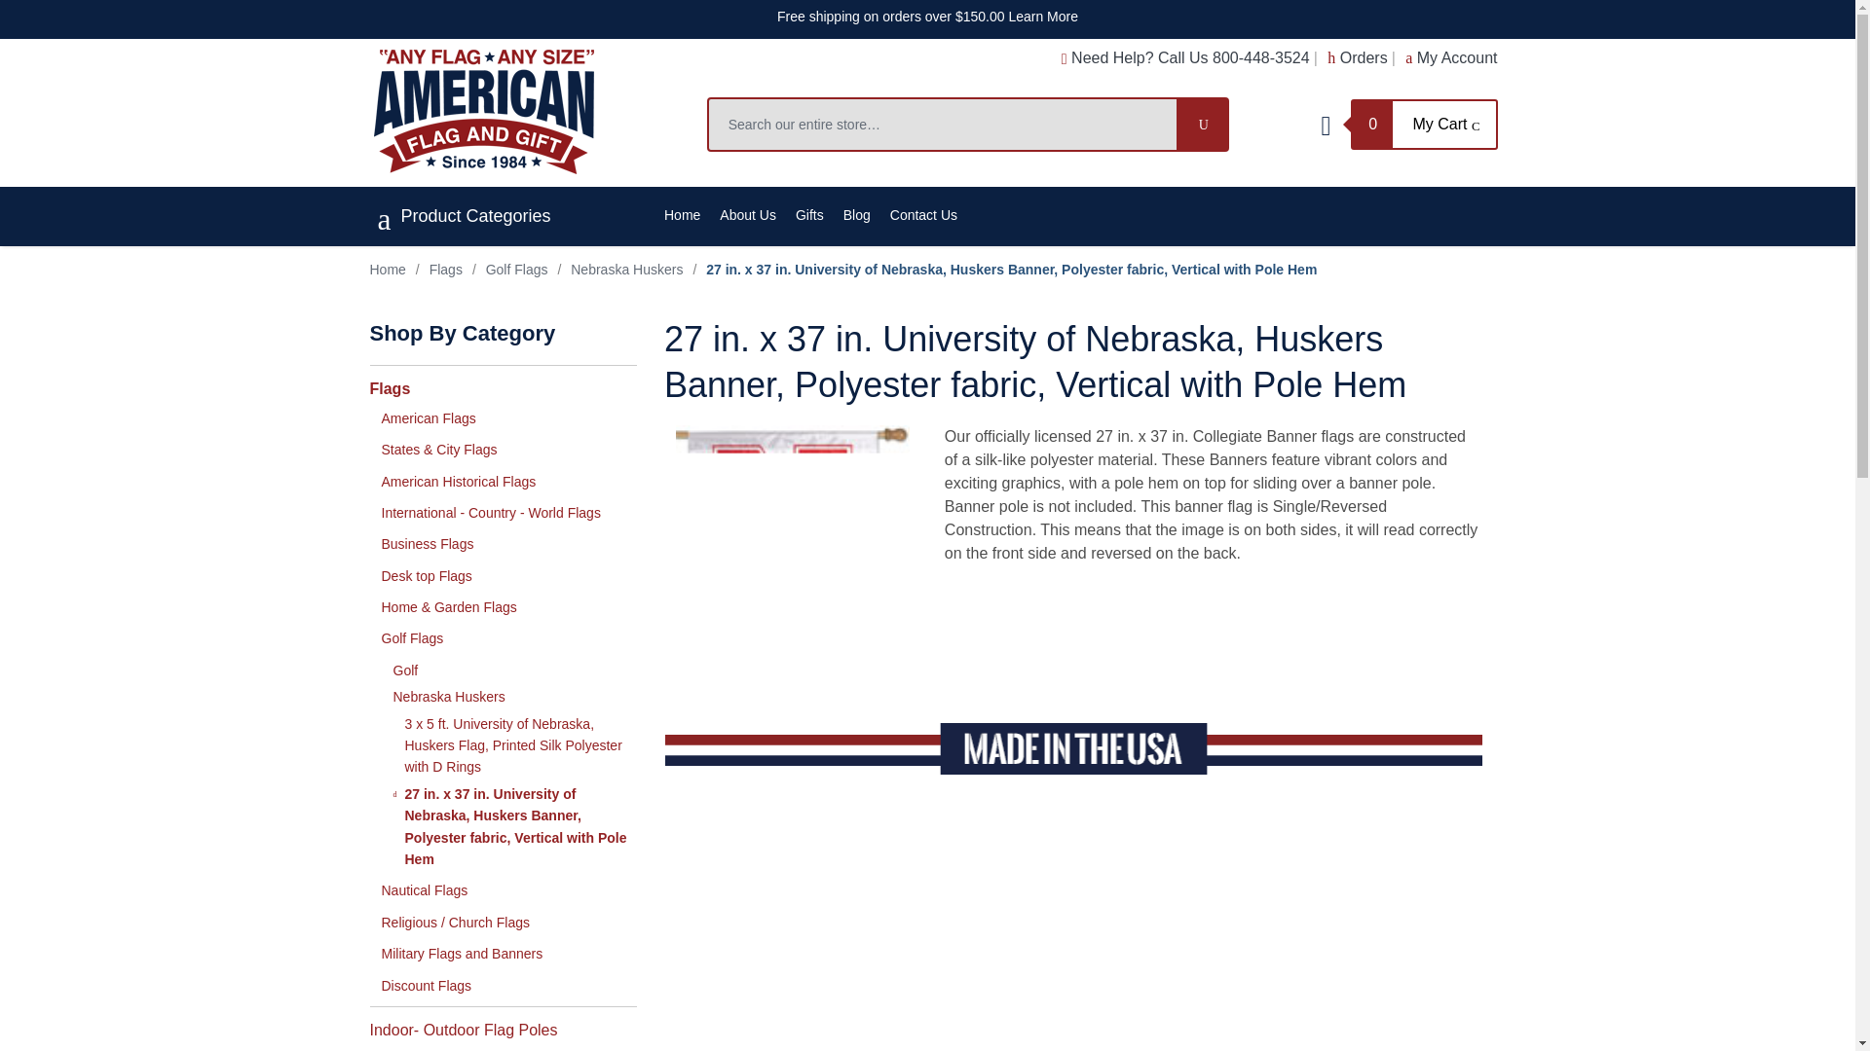  Describe the element at coordinates (927, 16) in the screenshot. I see `Some restrictions apply. Click to find out more.` at that location.